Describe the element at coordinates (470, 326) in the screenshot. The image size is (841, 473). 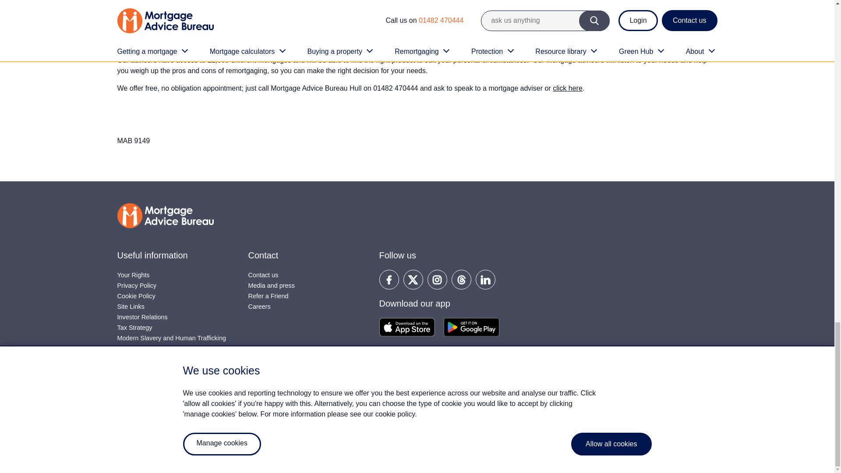
I see `Get it on GooglePlay` at that location.